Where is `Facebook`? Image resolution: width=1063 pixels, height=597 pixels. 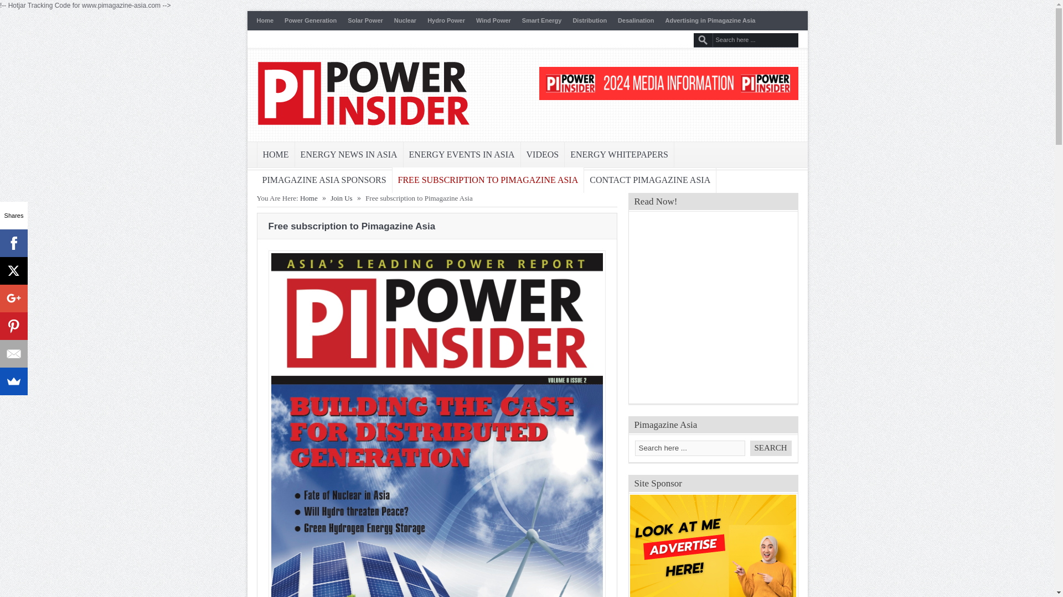
Facebook is located at coordinates (13, 243).